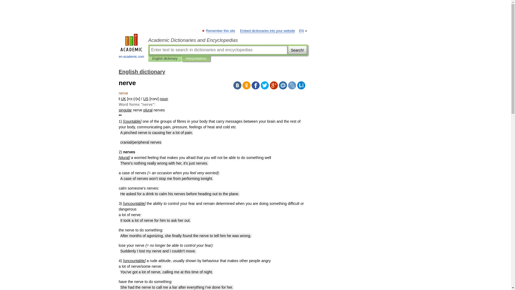 This screenshot has height=290, width=515. I want to click on Enter text to search in dictionaries and encyclopedias, so click(218, 50).